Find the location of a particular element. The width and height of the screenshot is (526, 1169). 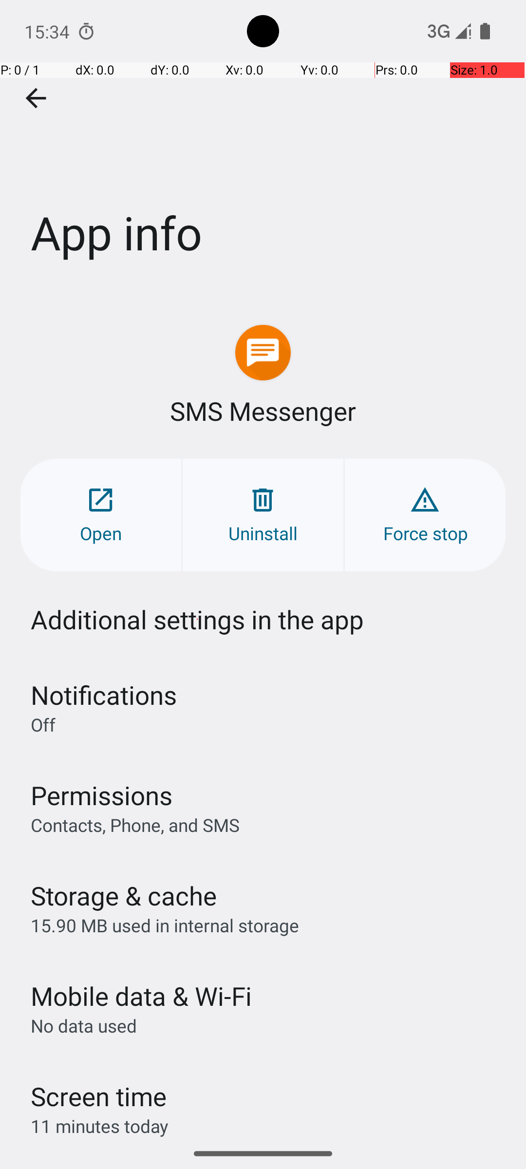

15.90 MB used in internal storage is located at coordinates (165, 925).